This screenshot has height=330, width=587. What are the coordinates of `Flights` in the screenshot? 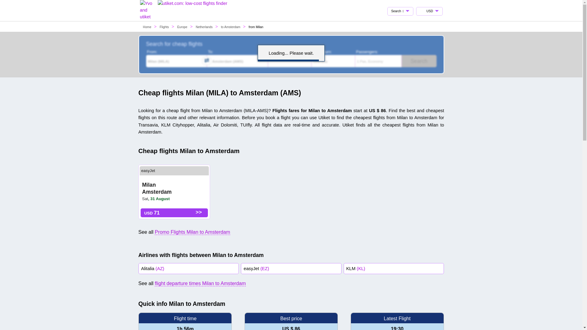 It's located at (164, 27).